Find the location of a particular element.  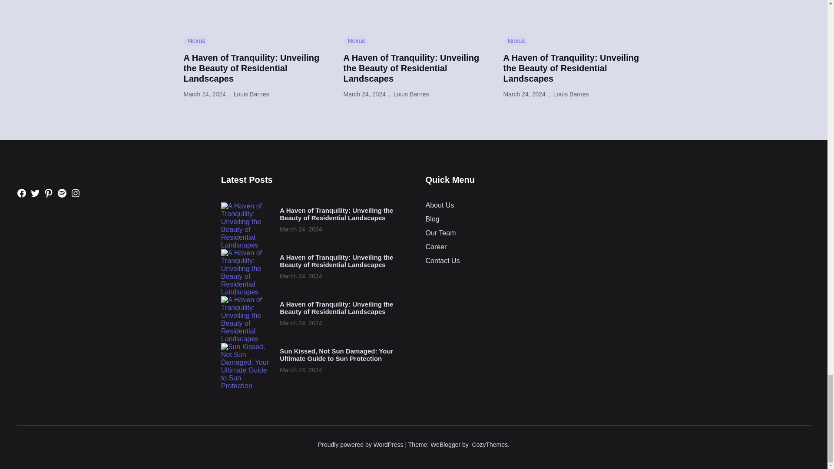

Twitter is located at coordinates (35, 193).